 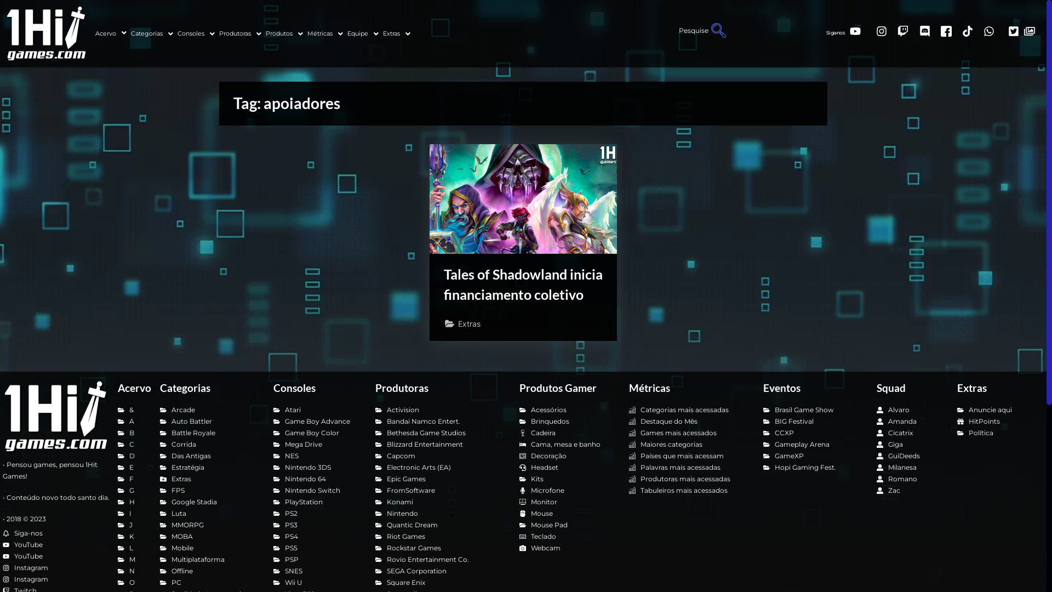 What do you see at coordinates (152, 34) in the screenshot?
I see `Categorias` at bounding box center [152, 34].